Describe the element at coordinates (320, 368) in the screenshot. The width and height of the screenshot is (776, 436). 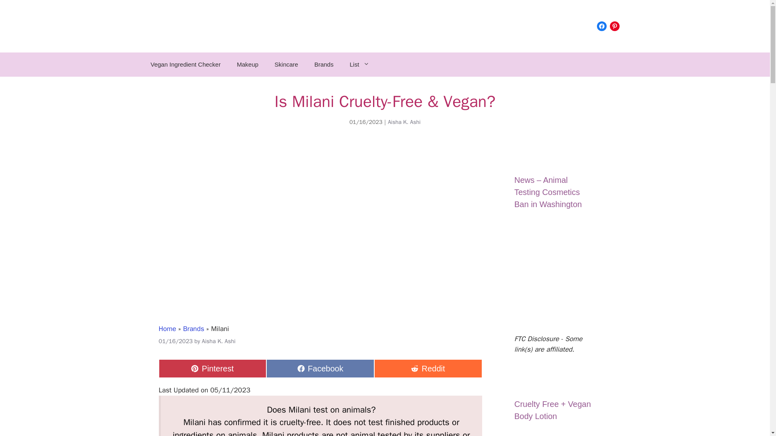
I see `View all posts by Aisha K. Ashi` at that location.